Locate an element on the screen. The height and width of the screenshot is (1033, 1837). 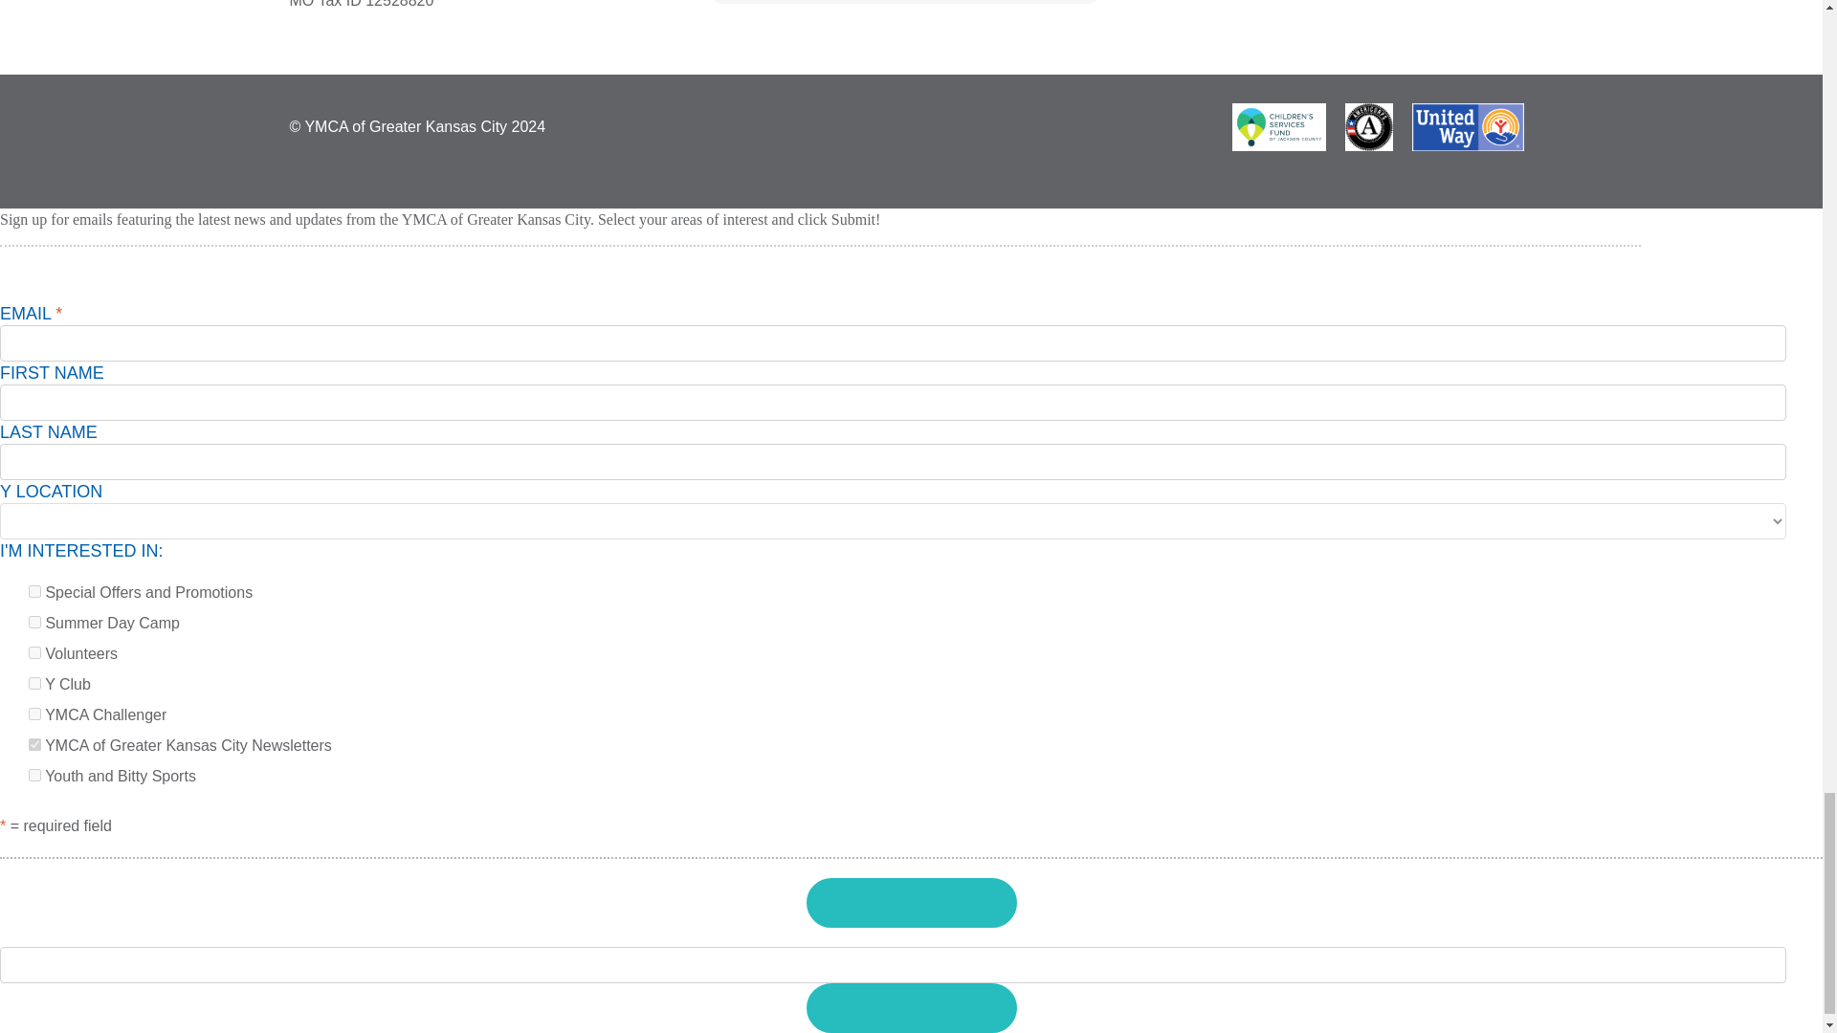
Submit is located at coordinates (911, 903).